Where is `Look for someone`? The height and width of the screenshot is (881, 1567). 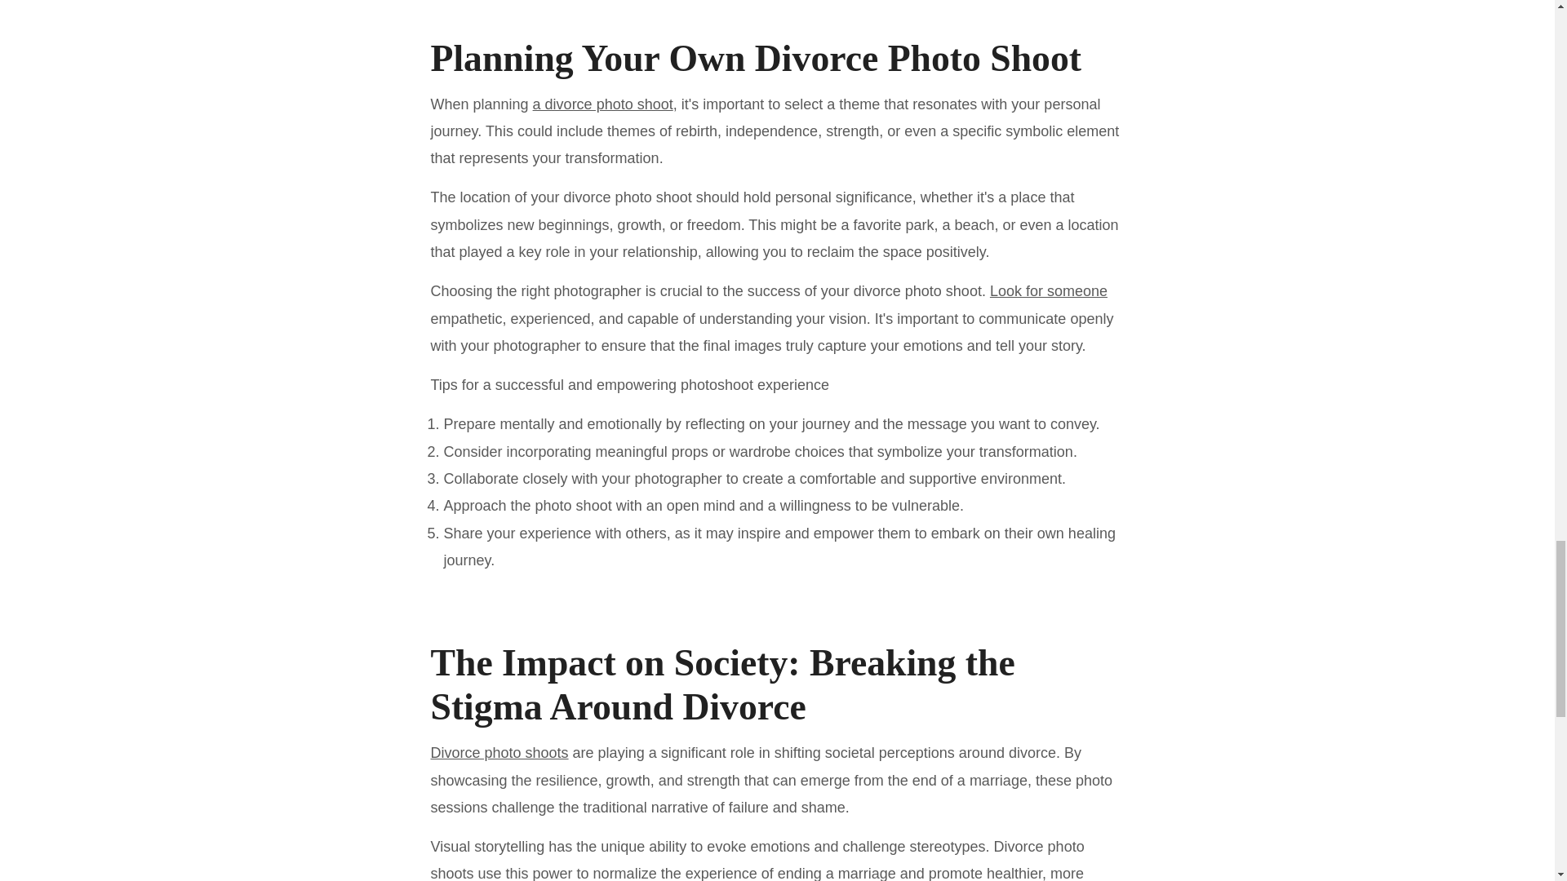
Look for someone is located at coordinates (1049, 290).